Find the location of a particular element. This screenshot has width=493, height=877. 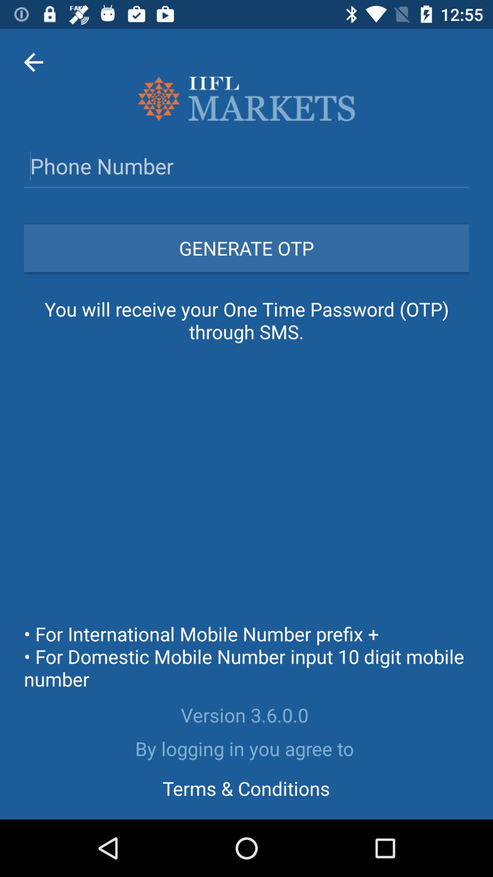

press icon above the you will receive icon is located at coordinates (246, 248).